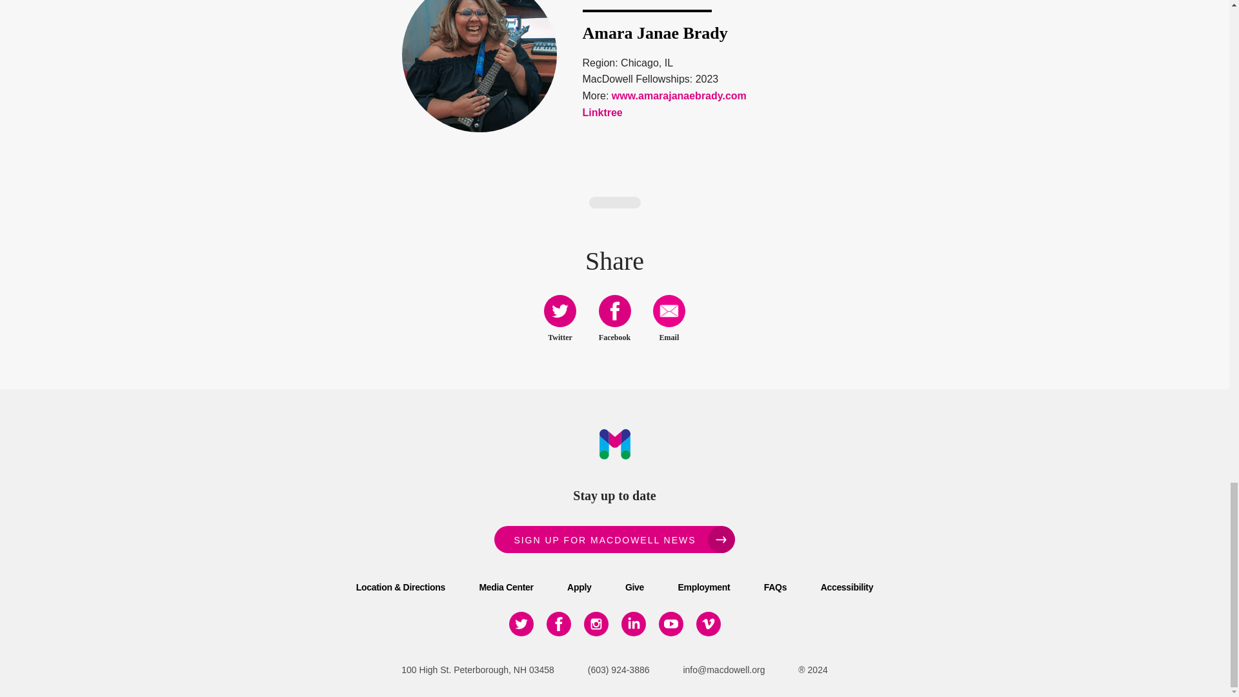  What do you see at coordinates (654, 32) in the screenshot?
I see `Amara Janae Brady` at bounding box center [654, 32].